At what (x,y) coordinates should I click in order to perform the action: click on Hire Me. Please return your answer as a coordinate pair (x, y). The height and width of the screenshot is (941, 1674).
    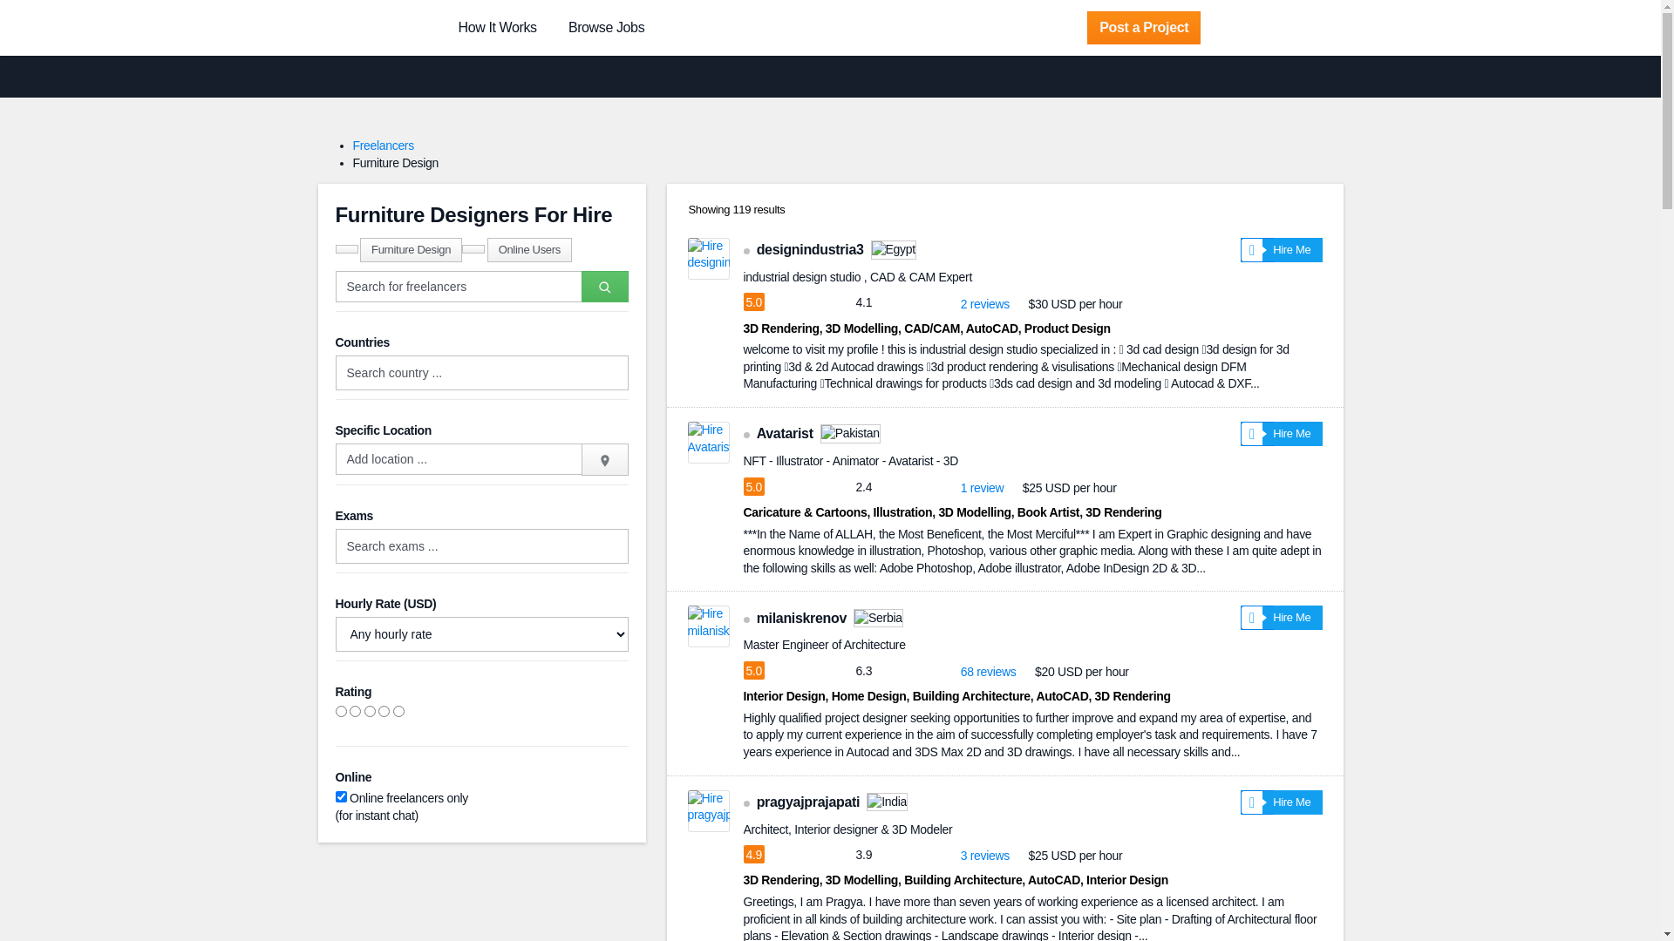
    Looking at the image, I should click on (1282, 618).